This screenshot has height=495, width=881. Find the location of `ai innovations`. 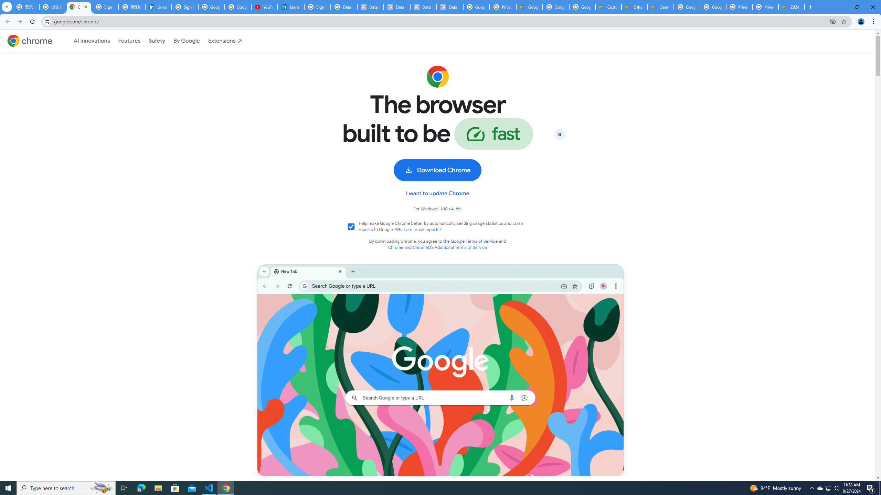

ai innovations is located at coordinates (92, 41).